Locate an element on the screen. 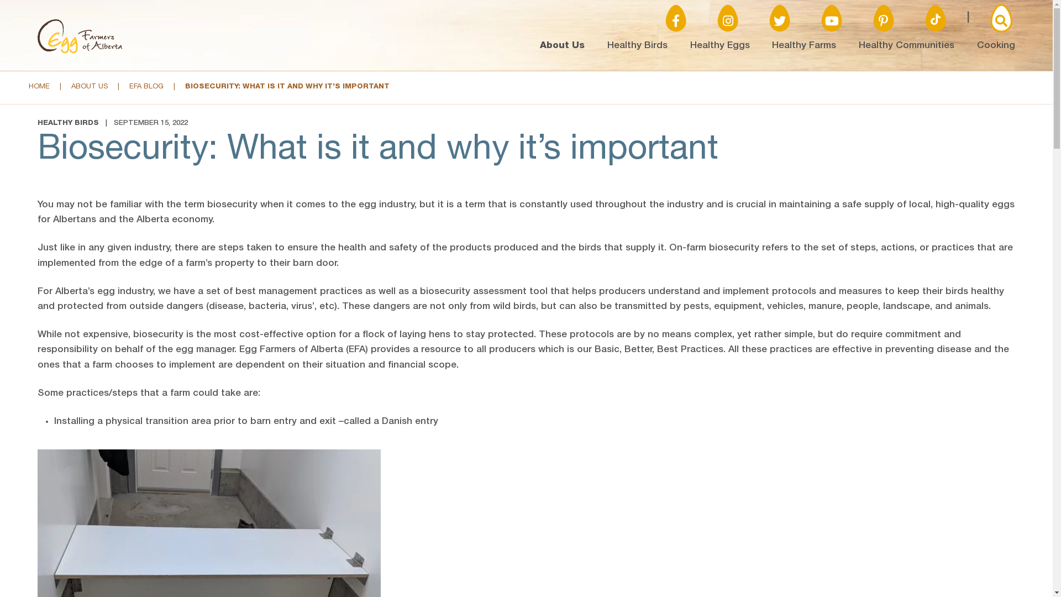 This screenshot has width=1061, height=597. EFA BLOG is located at coordinates (146, 87).